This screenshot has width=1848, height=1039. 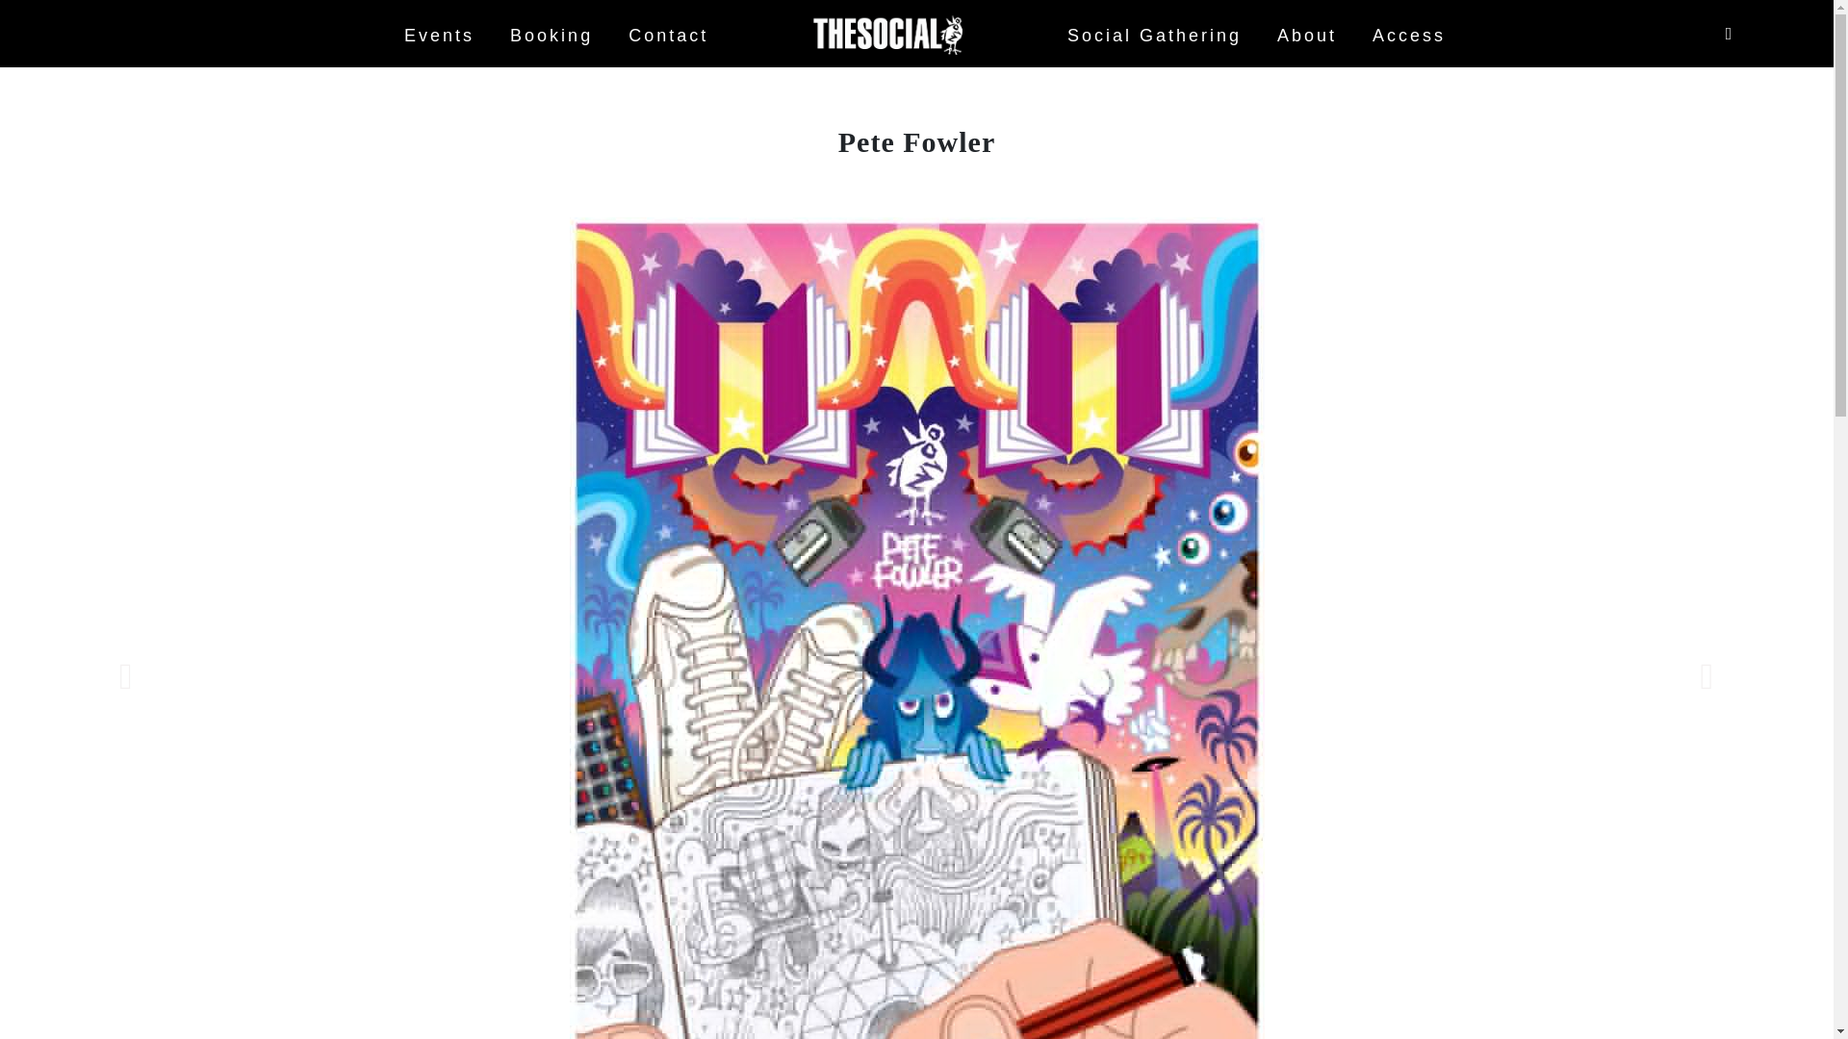 I want to click on Social Gathering, so click(x=1155, y=36).